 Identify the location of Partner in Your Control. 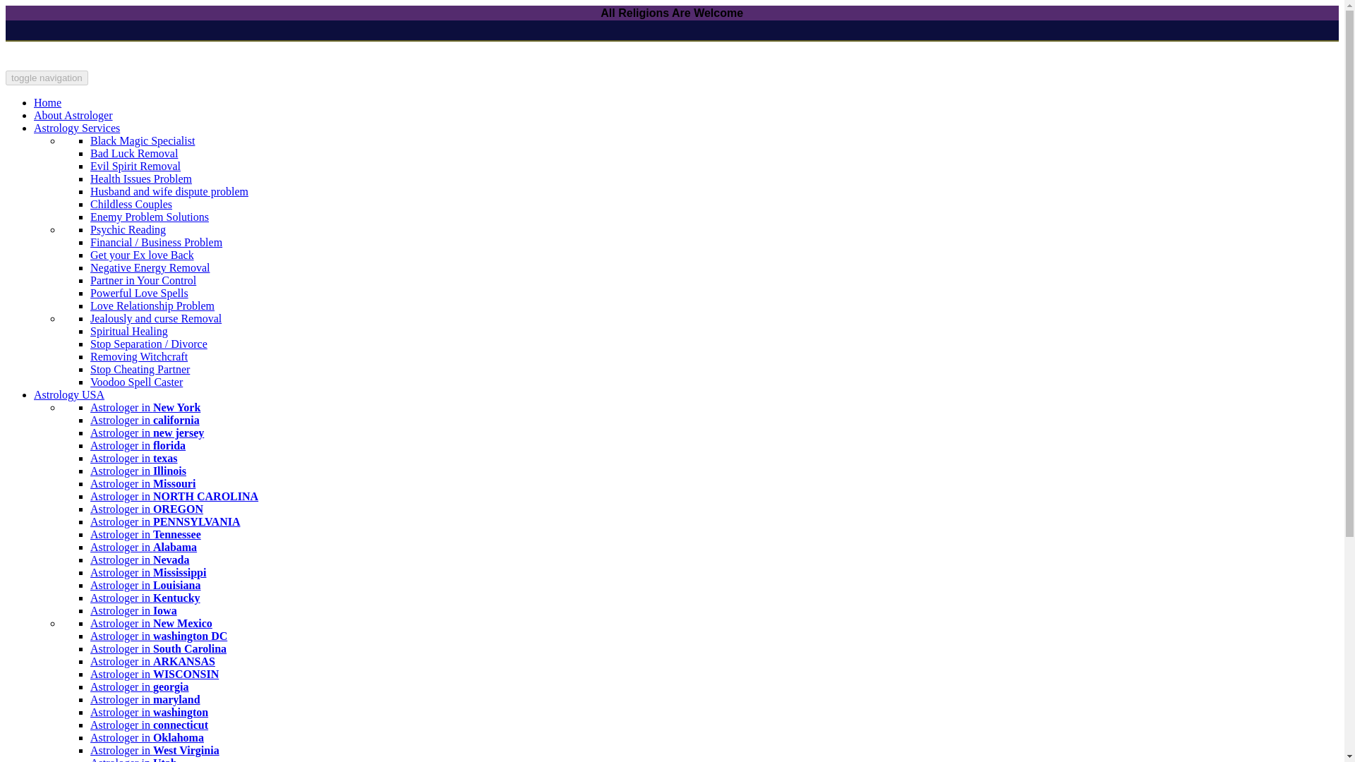
(143, 280).